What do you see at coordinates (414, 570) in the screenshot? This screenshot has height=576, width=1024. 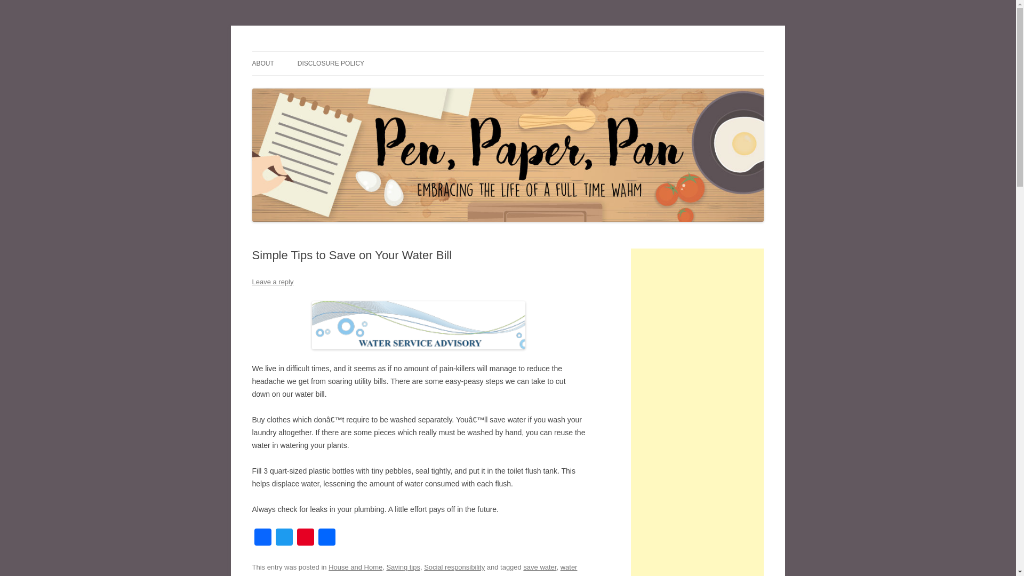 I see `water saving tips` at bounding box center [414, 570].